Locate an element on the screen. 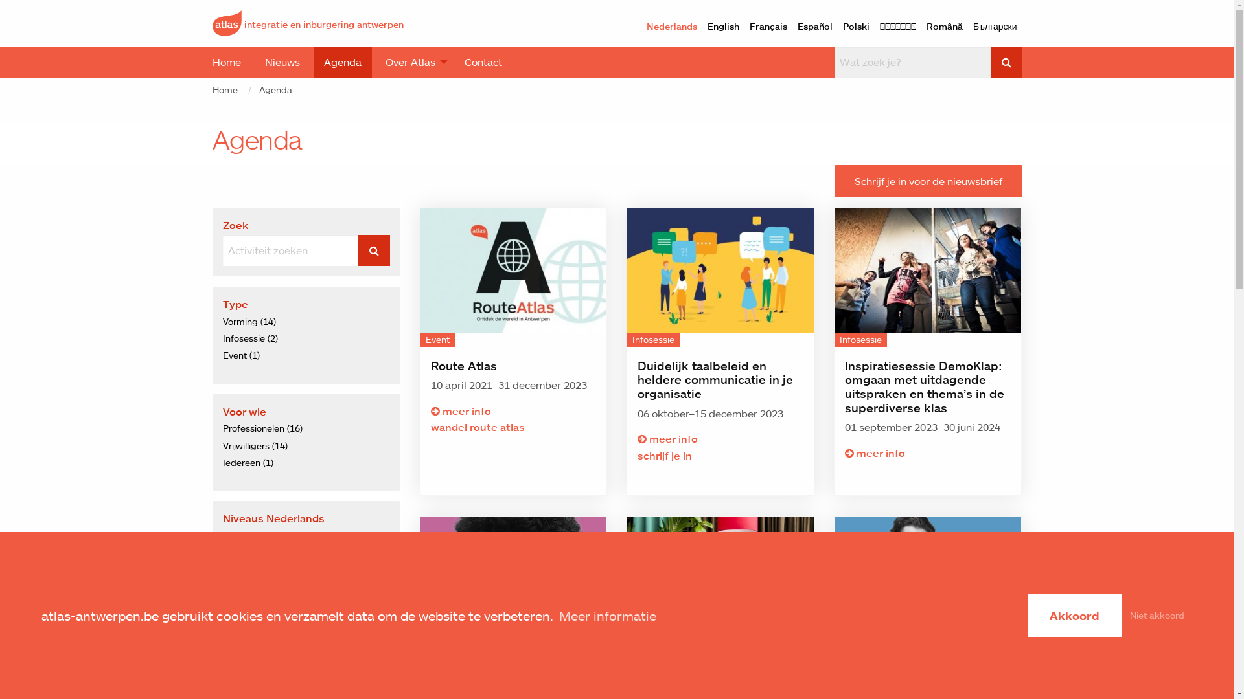 Image resolution: width=1244 pixels, height=699 pixels. Akkoord is located at coordinates (1074, 616).